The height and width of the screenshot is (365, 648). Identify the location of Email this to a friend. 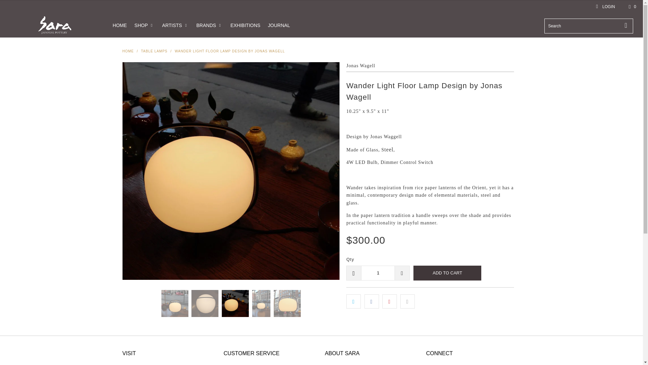
(407, 301).